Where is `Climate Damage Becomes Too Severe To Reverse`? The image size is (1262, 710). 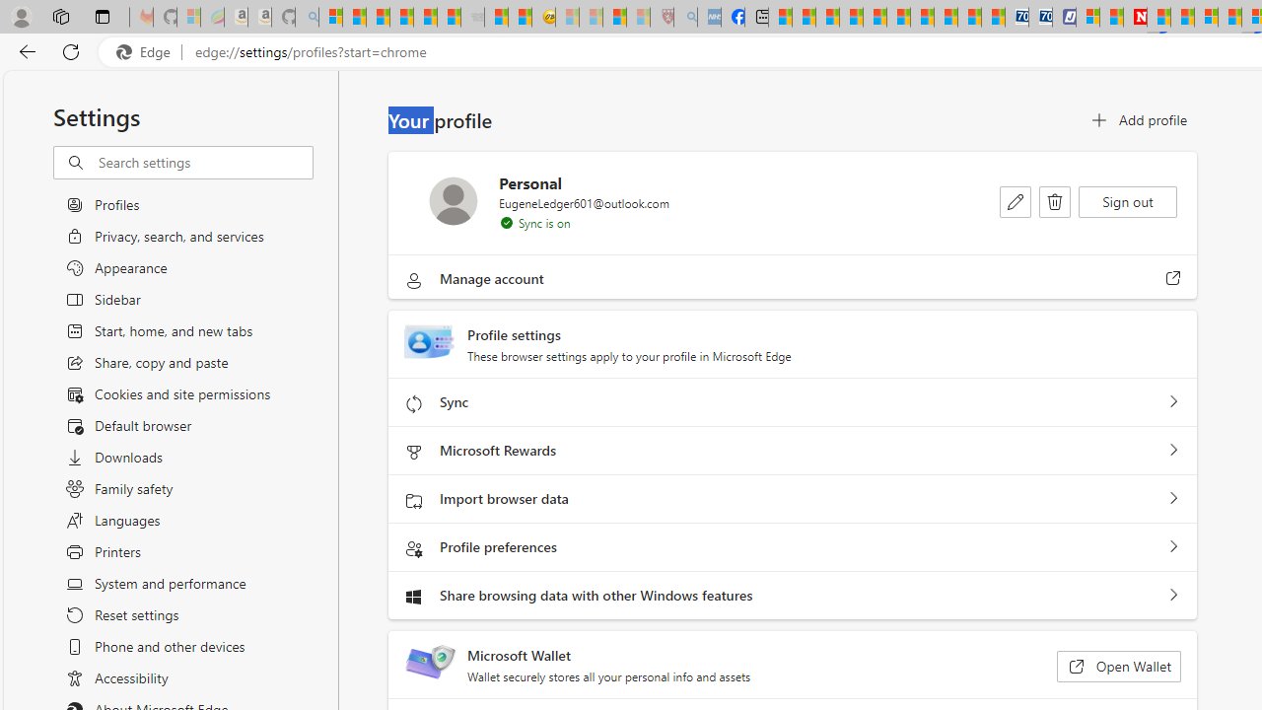
Climate Damage Becomes Too Severe To Reverse is located at coordinates (852, 18).